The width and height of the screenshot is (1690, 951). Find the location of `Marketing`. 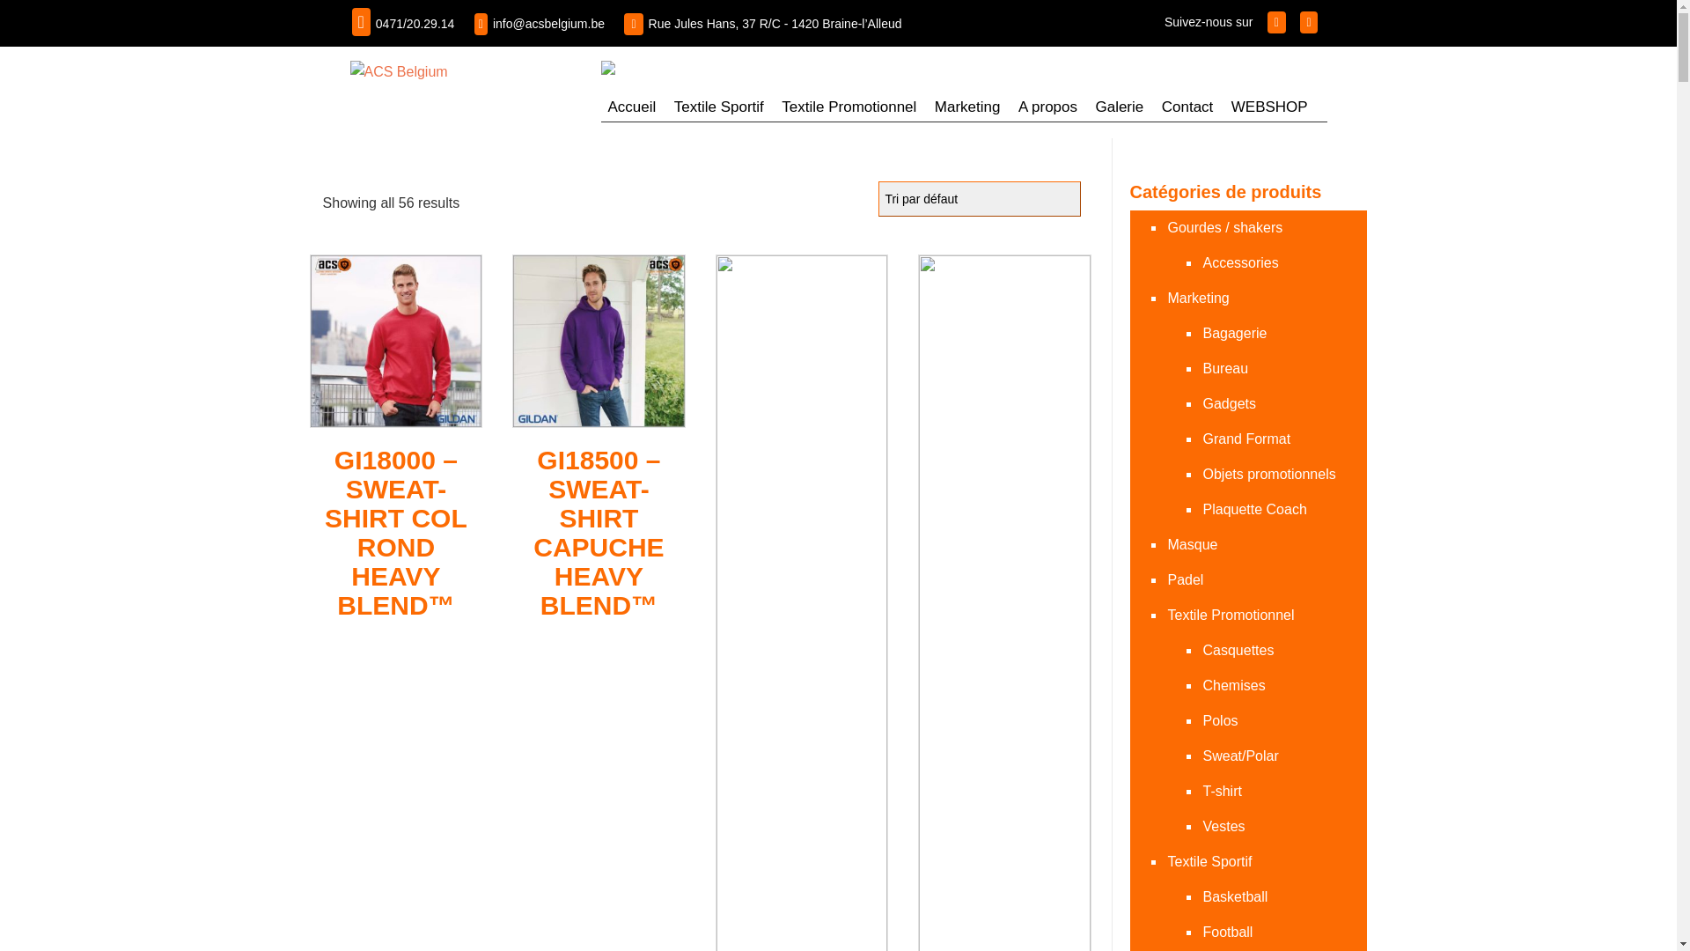

Marketing is located at coordinates (1197, 299).